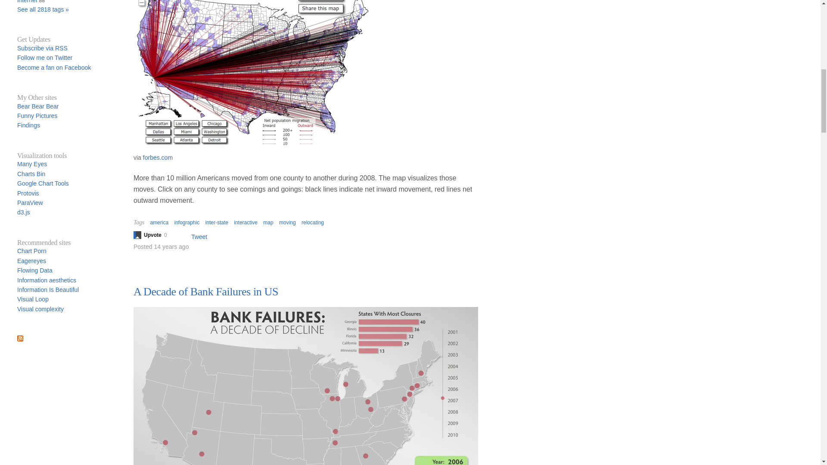 The height and width of the screenshot is (465, 827). I want to click on infographic, so click(186, 222).